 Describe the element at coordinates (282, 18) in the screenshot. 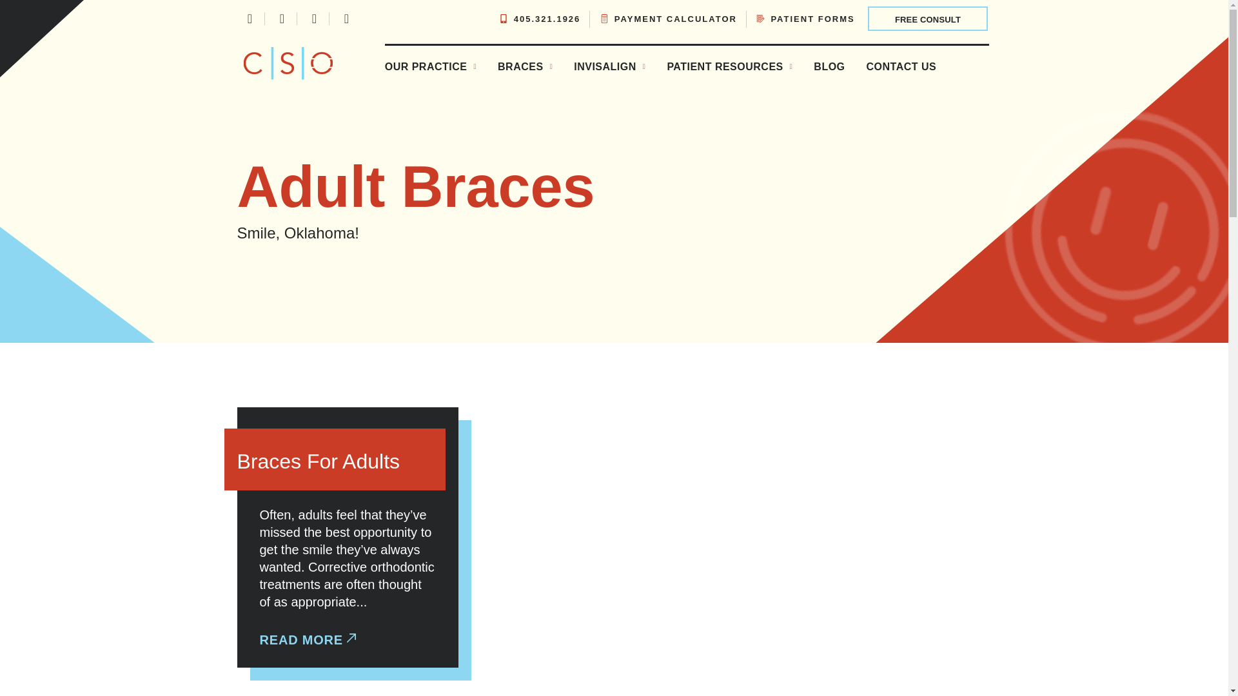

I see `Instagram` at that location.